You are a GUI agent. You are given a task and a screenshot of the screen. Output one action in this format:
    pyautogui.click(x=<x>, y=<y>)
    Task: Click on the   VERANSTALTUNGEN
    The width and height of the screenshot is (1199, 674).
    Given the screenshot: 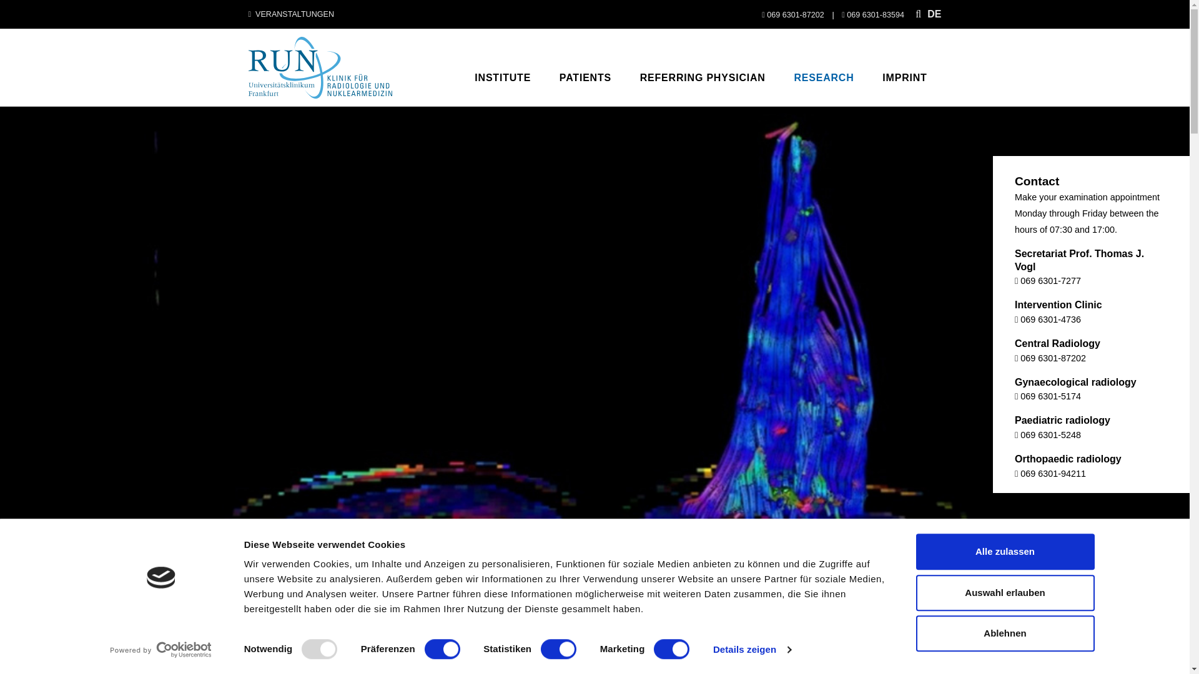 What is the action you would take?
    pyautogui.click(x=291, y=14)
    